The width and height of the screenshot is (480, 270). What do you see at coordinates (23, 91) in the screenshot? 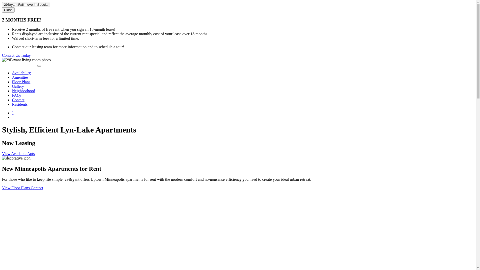
I see `Neighborhood` at bounding box center [23, 91].